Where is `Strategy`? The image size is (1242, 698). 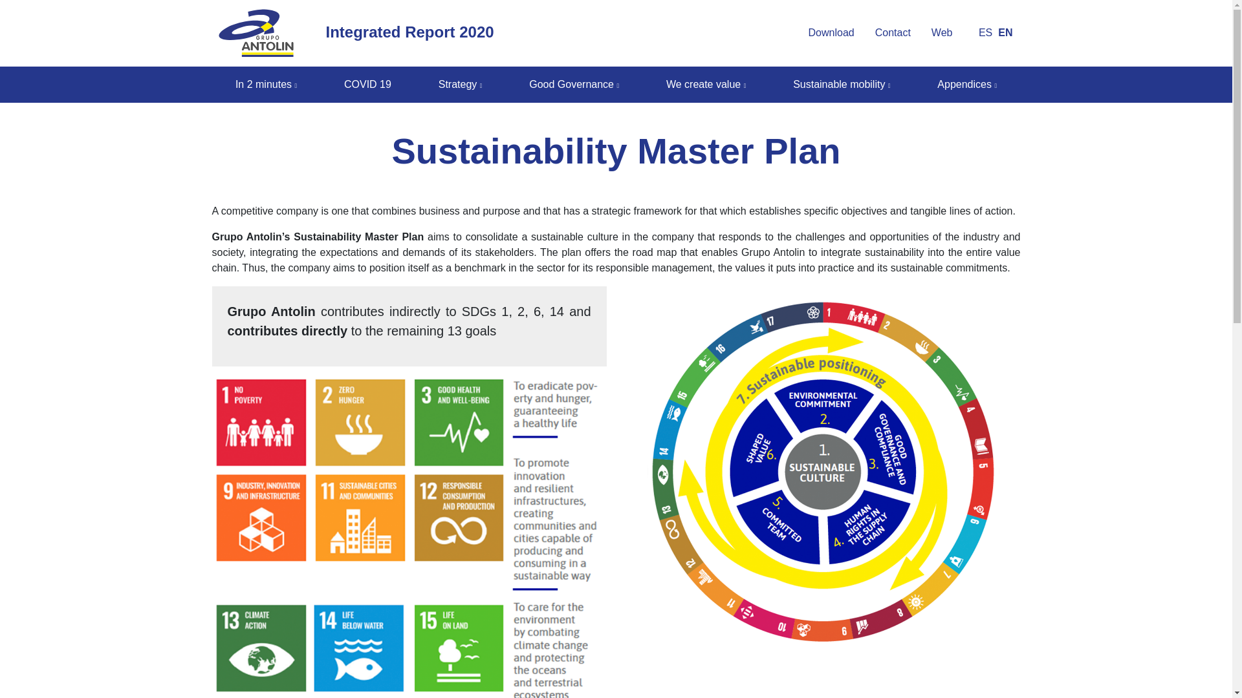 Strategy is located at coordinates (461, 84).